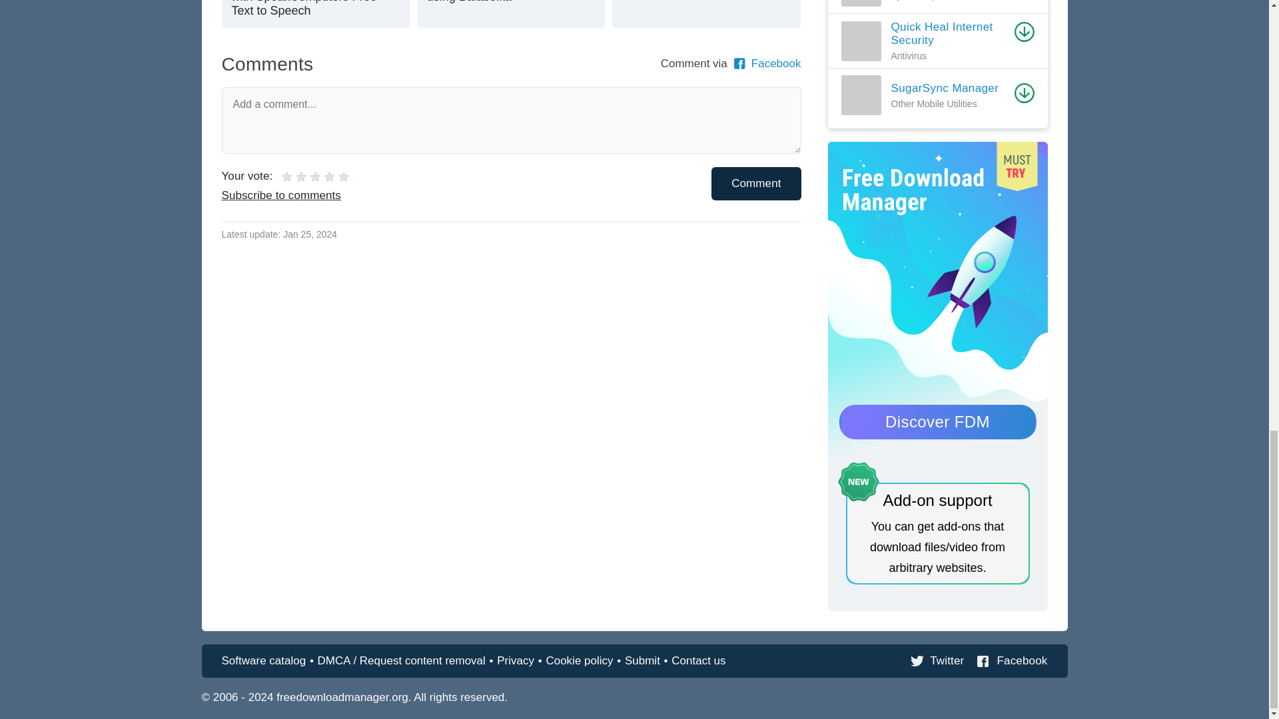 This screenshot has height=719, width=1279. What do you see at coordinates (510, 14) in the screenshot?
I see `Comment` at bounding box center [510, 14].